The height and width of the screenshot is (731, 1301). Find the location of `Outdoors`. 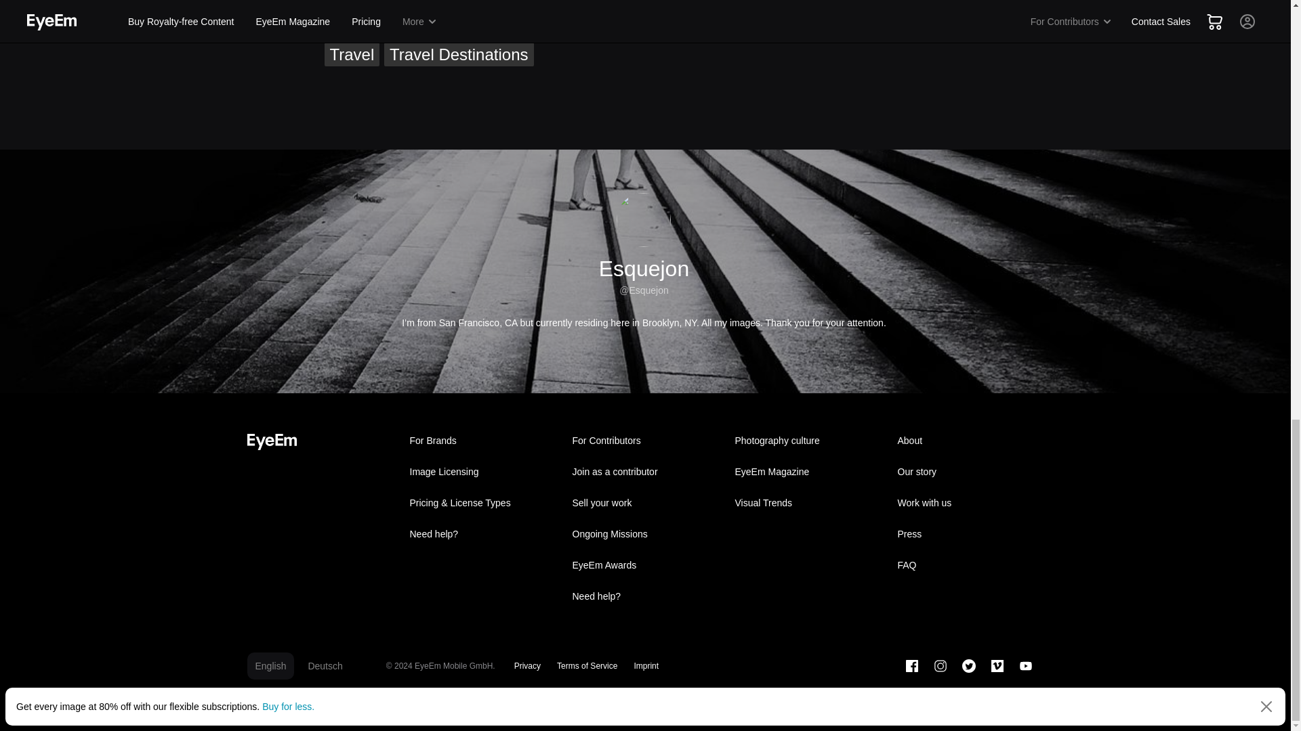

Outdoors is located at coordinates (598, 6).